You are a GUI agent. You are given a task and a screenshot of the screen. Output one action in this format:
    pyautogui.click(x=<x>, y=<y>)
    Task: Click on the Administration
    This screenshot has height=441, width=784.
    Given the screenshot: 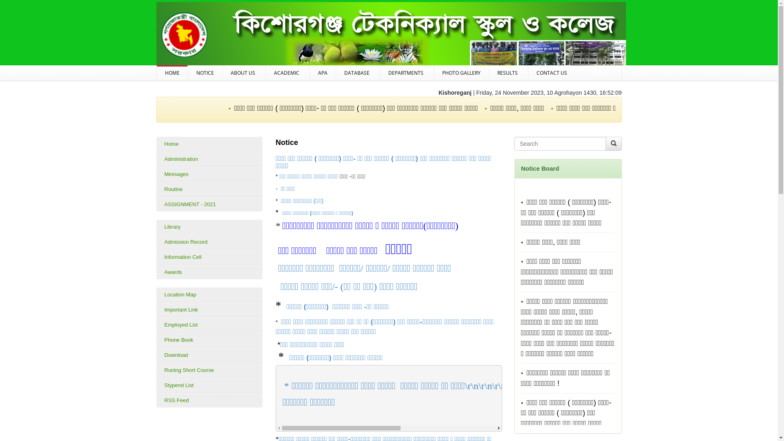 What is the action you would take?
    pyautogui.click(x=209, y=159)
    